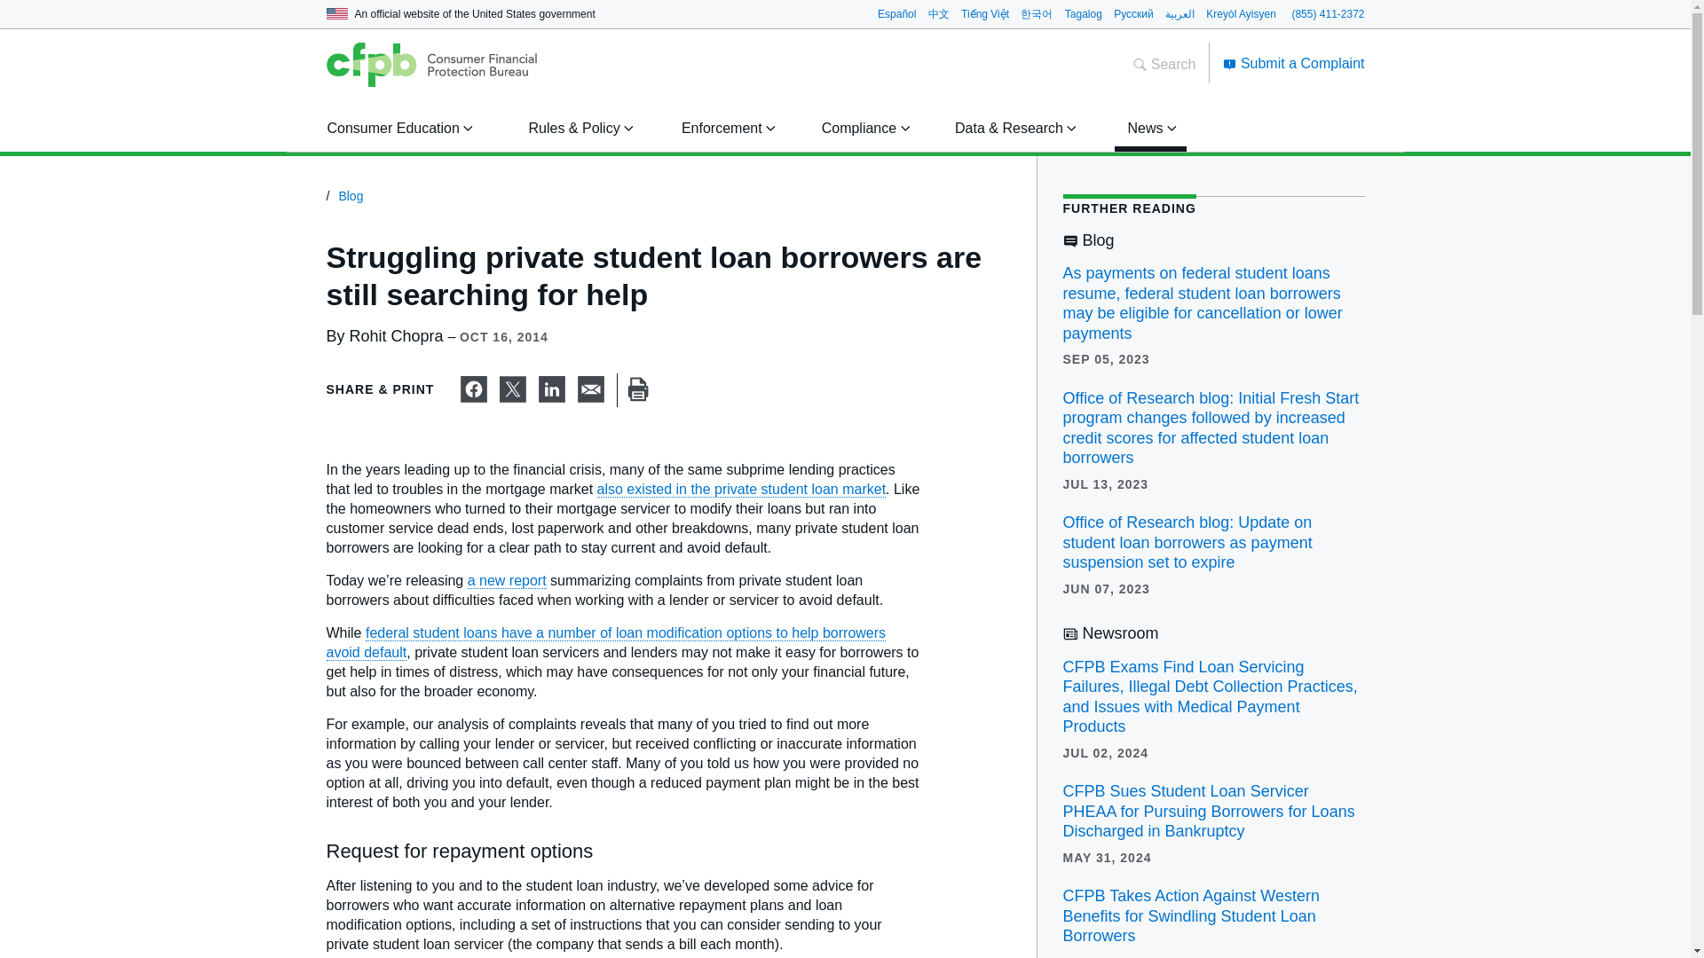  Describe the element at coordinates (1164, 64) in the screenshot. I see `Search` at that location.